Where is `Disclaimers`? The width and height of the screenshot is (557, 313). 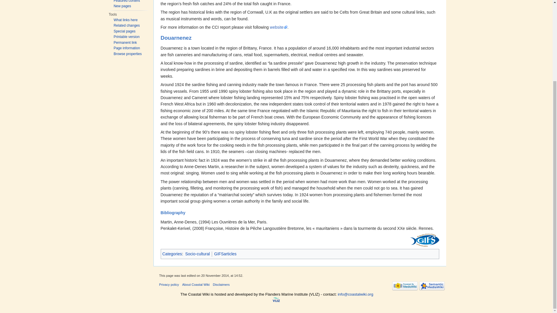 Disclaimers is located at coordinates (221, 285).